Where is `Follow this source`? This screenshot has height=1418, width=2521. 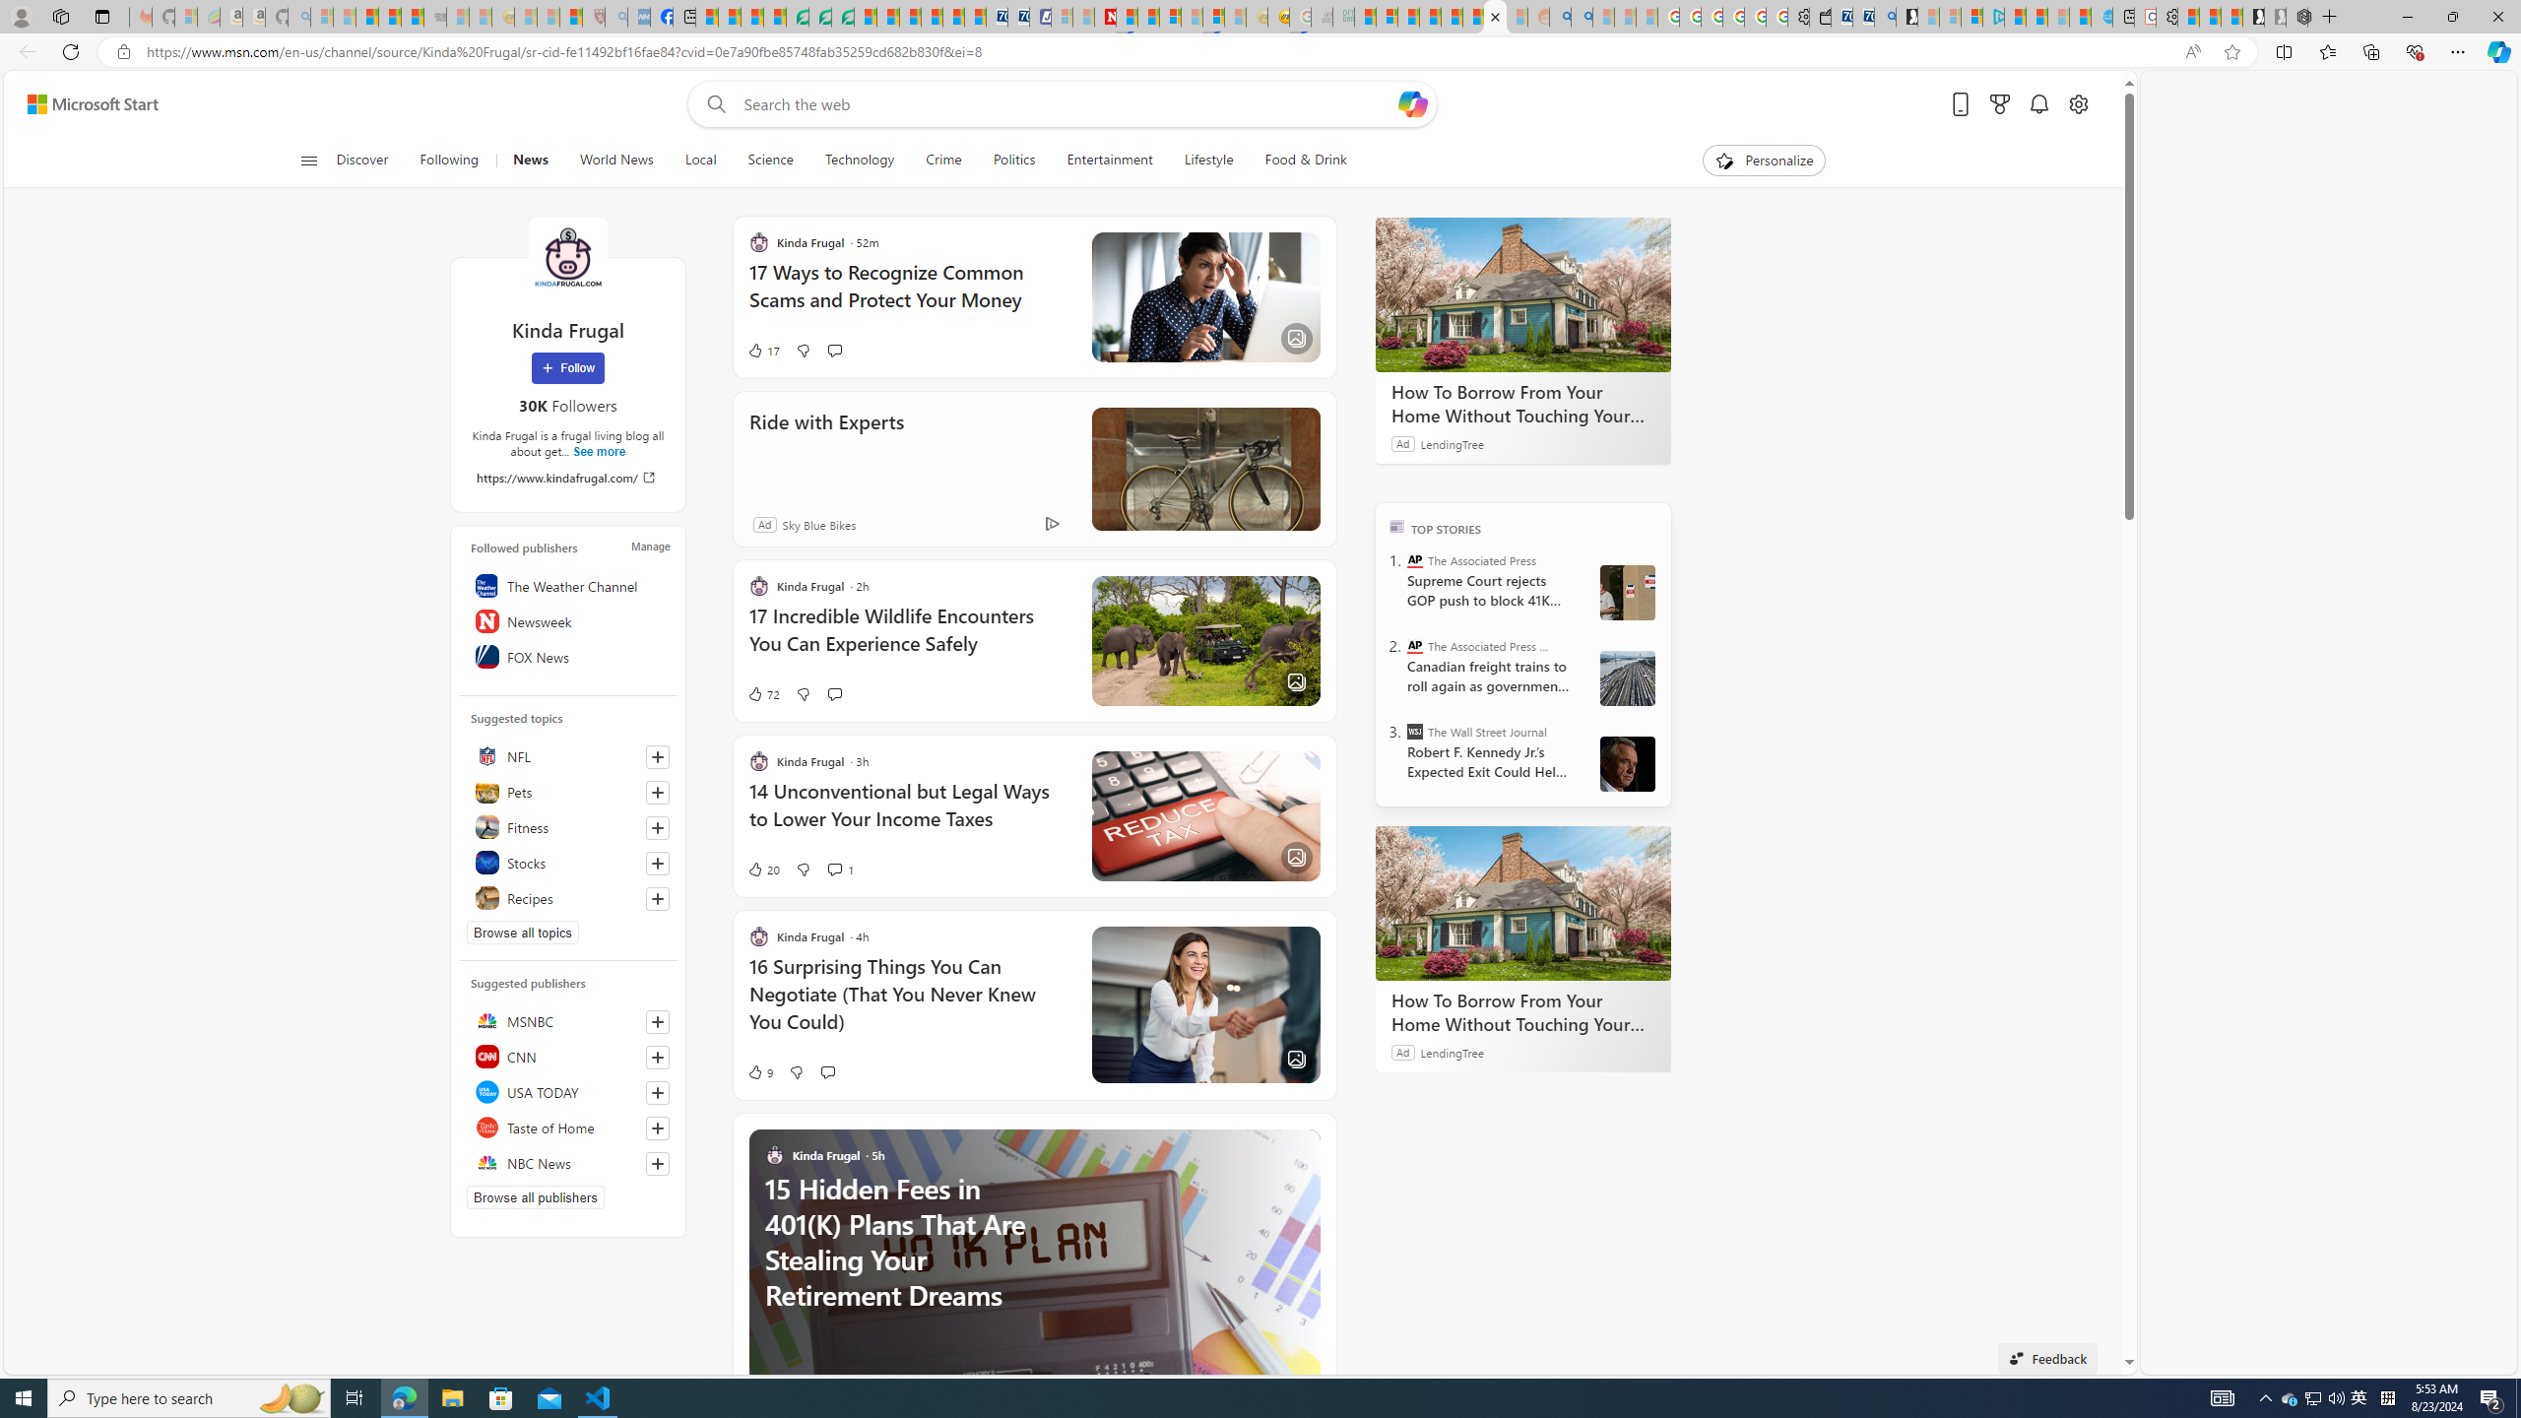
Follow this source is located at coordinates (658, 1163).